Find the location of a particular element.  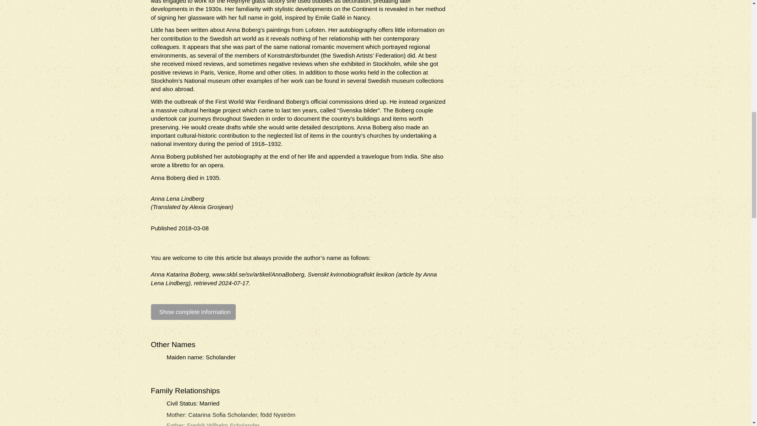

Anna Lena Lindberg is located at coordinates (177, 198).